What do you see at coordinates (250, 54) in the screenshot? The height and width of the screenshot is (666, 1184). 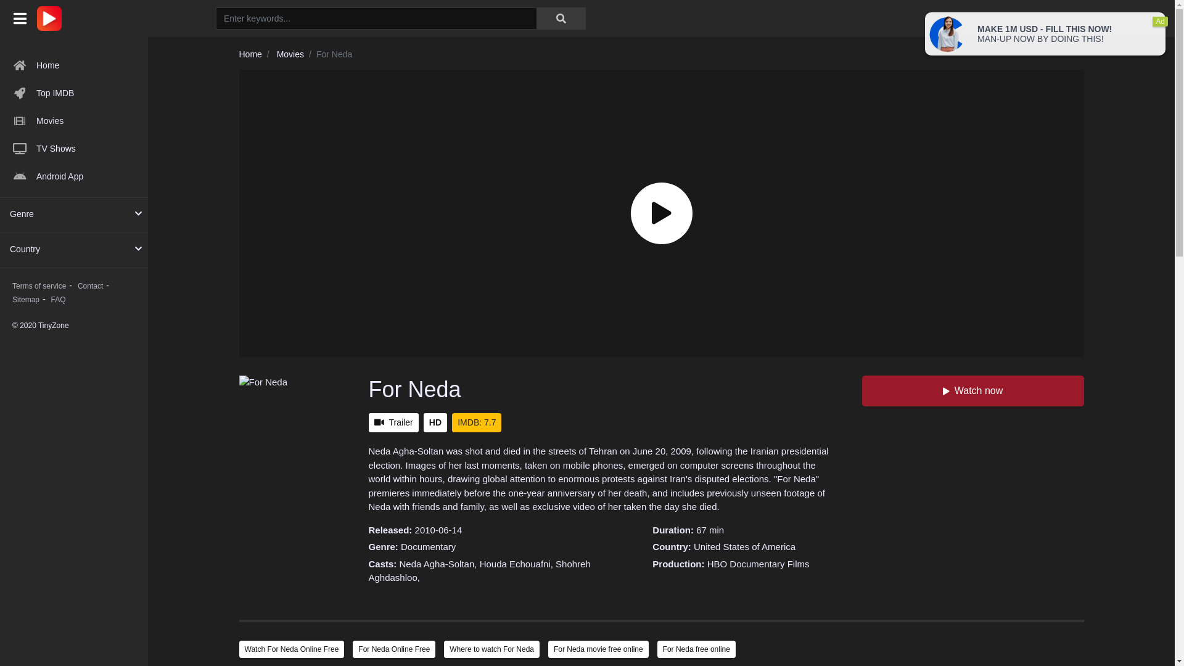 I see `Home` at bounding box center [250, 54].